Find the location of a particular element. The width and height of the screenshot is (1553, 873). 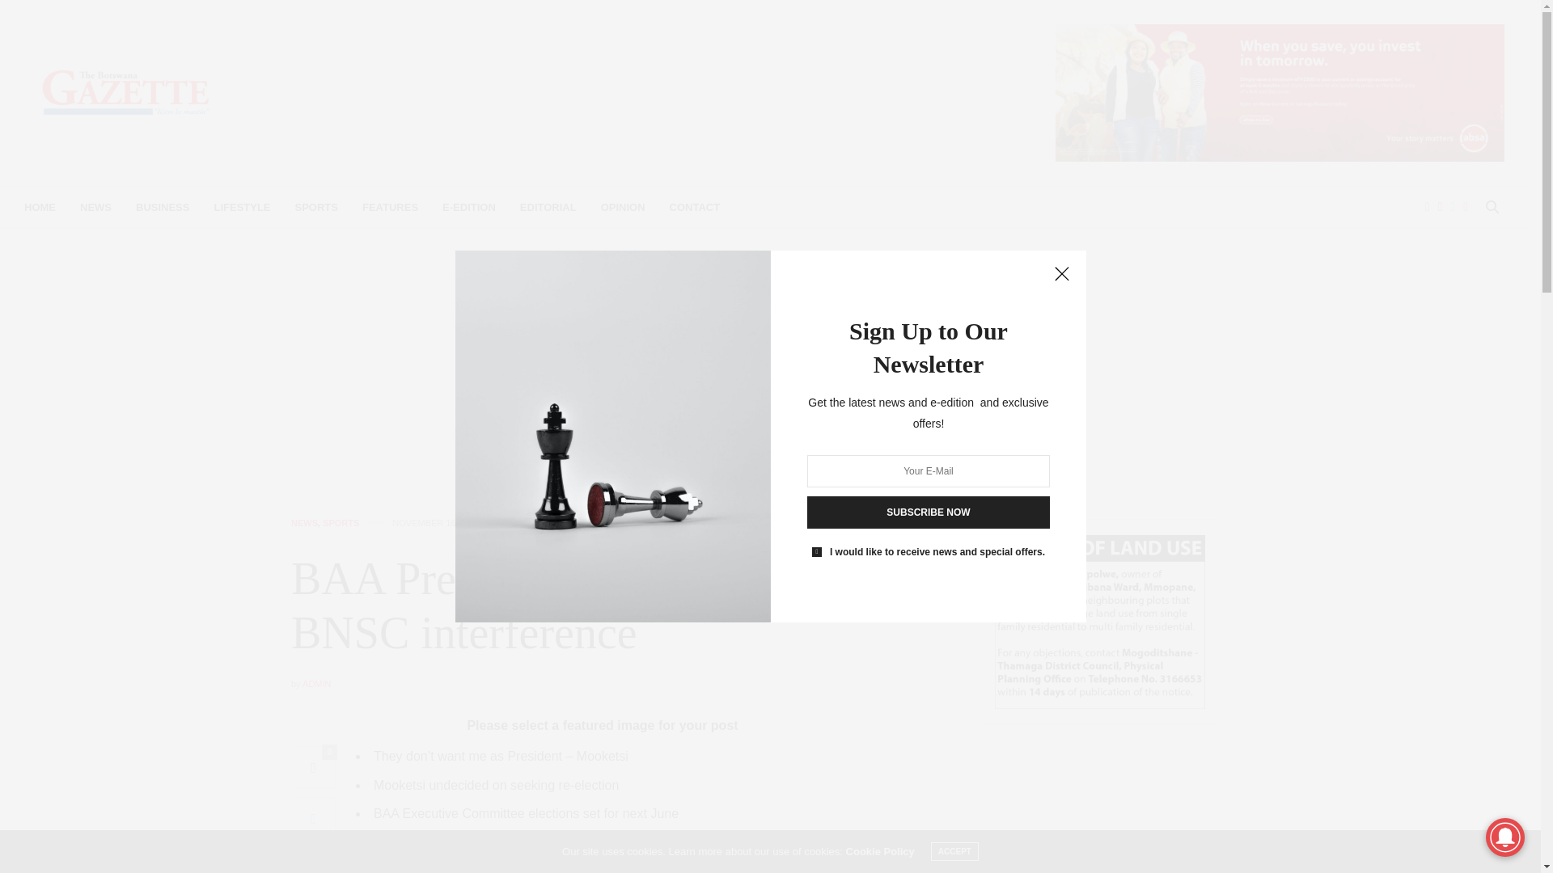

SPORTS is located at coordinates (316, 207).